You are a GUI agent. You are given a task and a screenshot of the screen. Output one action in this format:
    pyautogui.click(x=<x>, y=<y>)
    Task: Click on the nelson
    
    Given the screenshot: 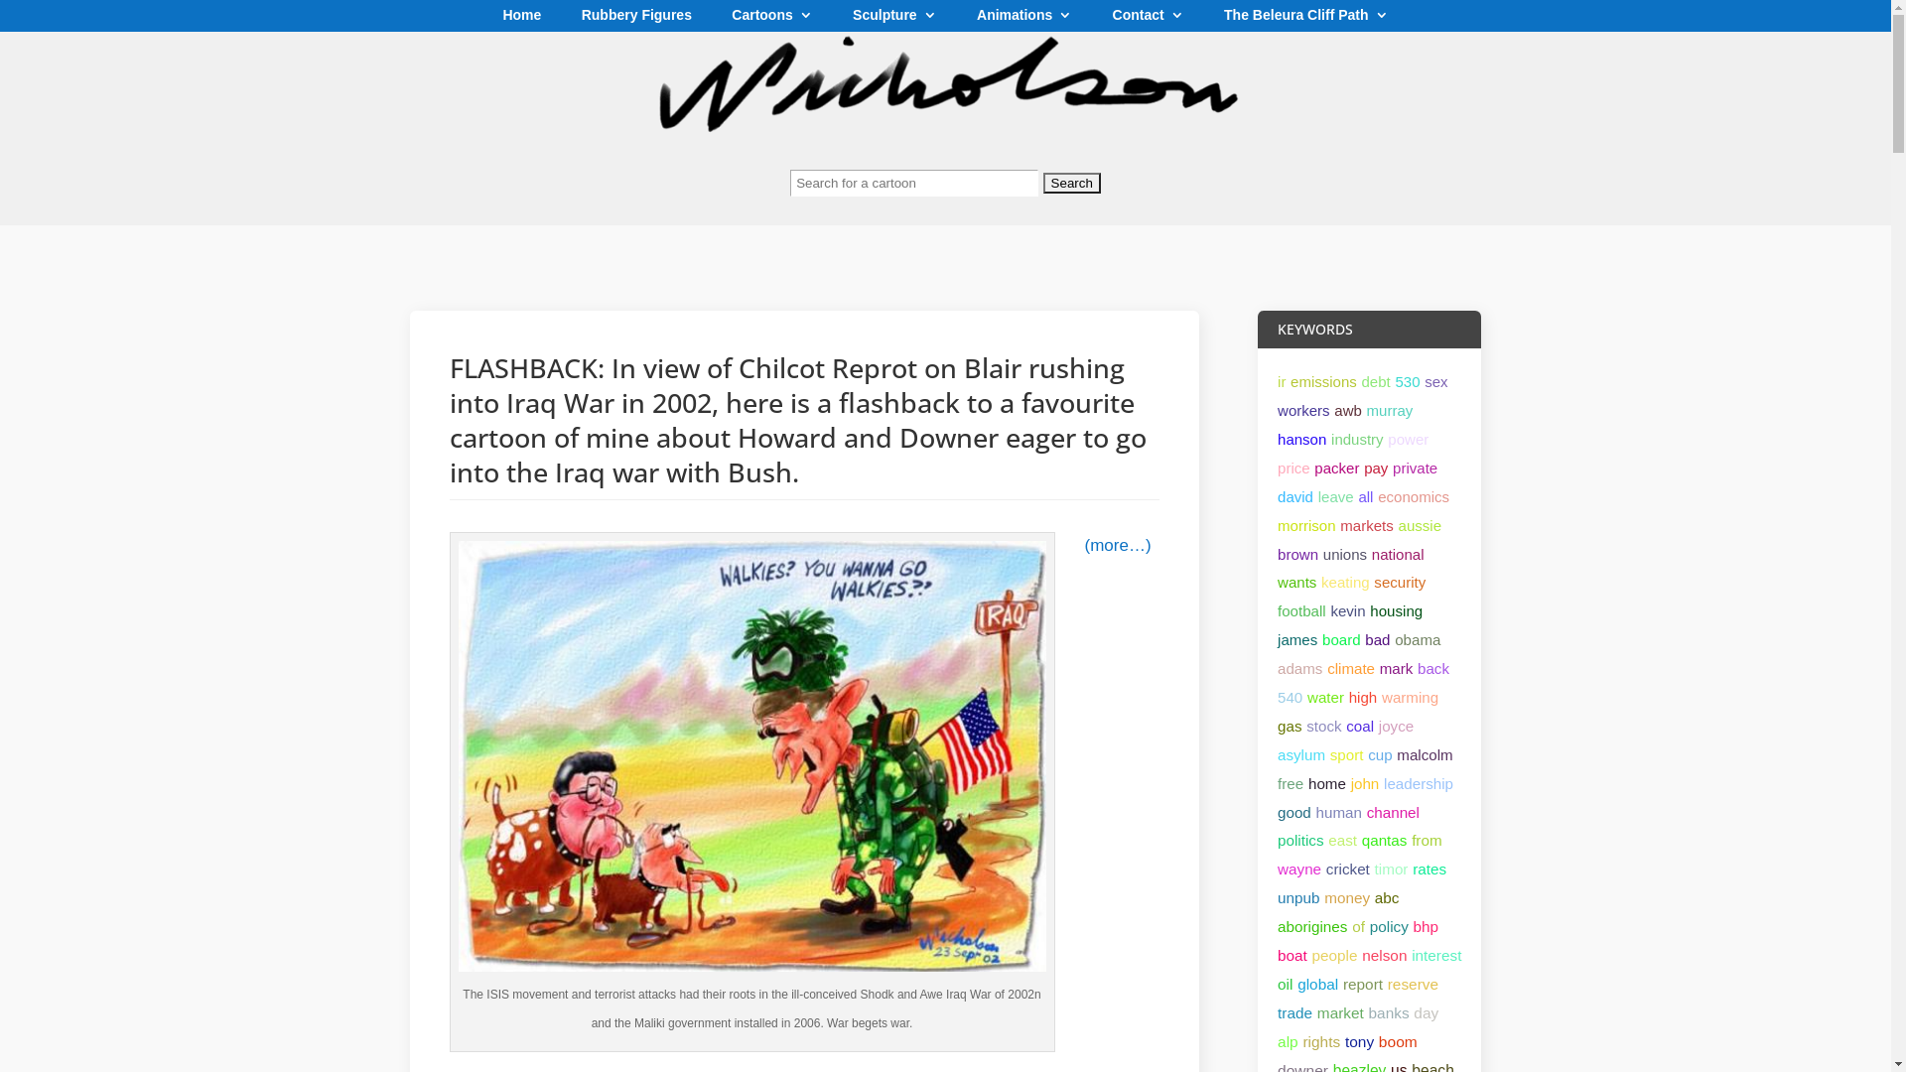 What is the action you would take?
    pyautogui.click(x=1384, y=955)
    